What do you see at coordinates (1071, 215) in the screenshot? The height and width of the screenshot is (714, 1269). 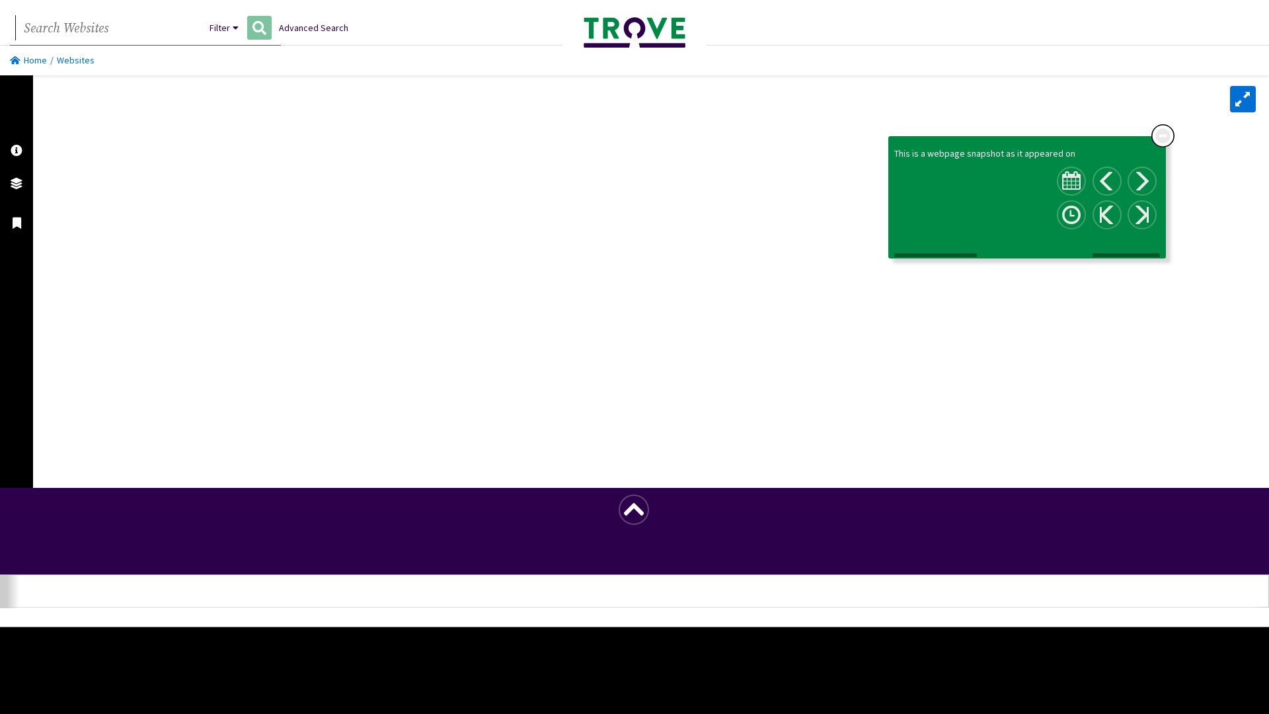 I see `Show timeline of snapshot dates` at bounding box center [1071, 215].